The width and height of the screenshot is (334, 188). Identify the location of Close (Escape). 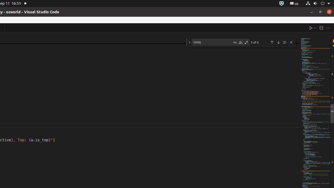
(291, 42).